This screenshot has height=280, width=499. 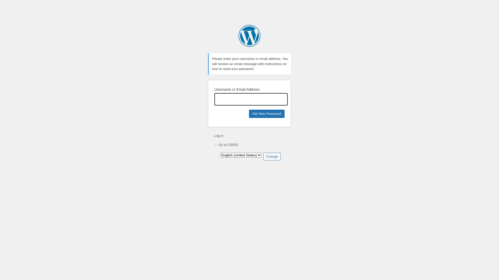 What do you see at coordinates (219, 136) in the screenshot?
I see `Log in` at bounding box center [219, 136].